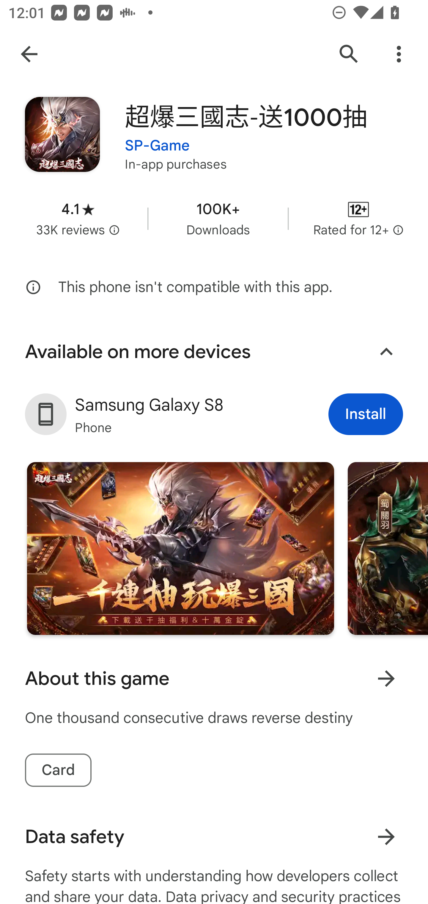  Describe the element at coordinates (58, 770) in the screenshot. I see `Card tag` at that location.